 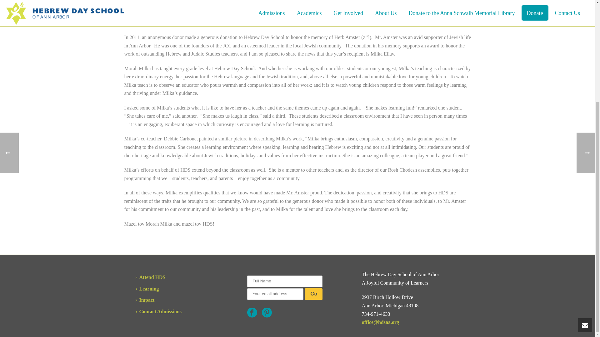 I want to click on Go, so click(x=314, y=294).